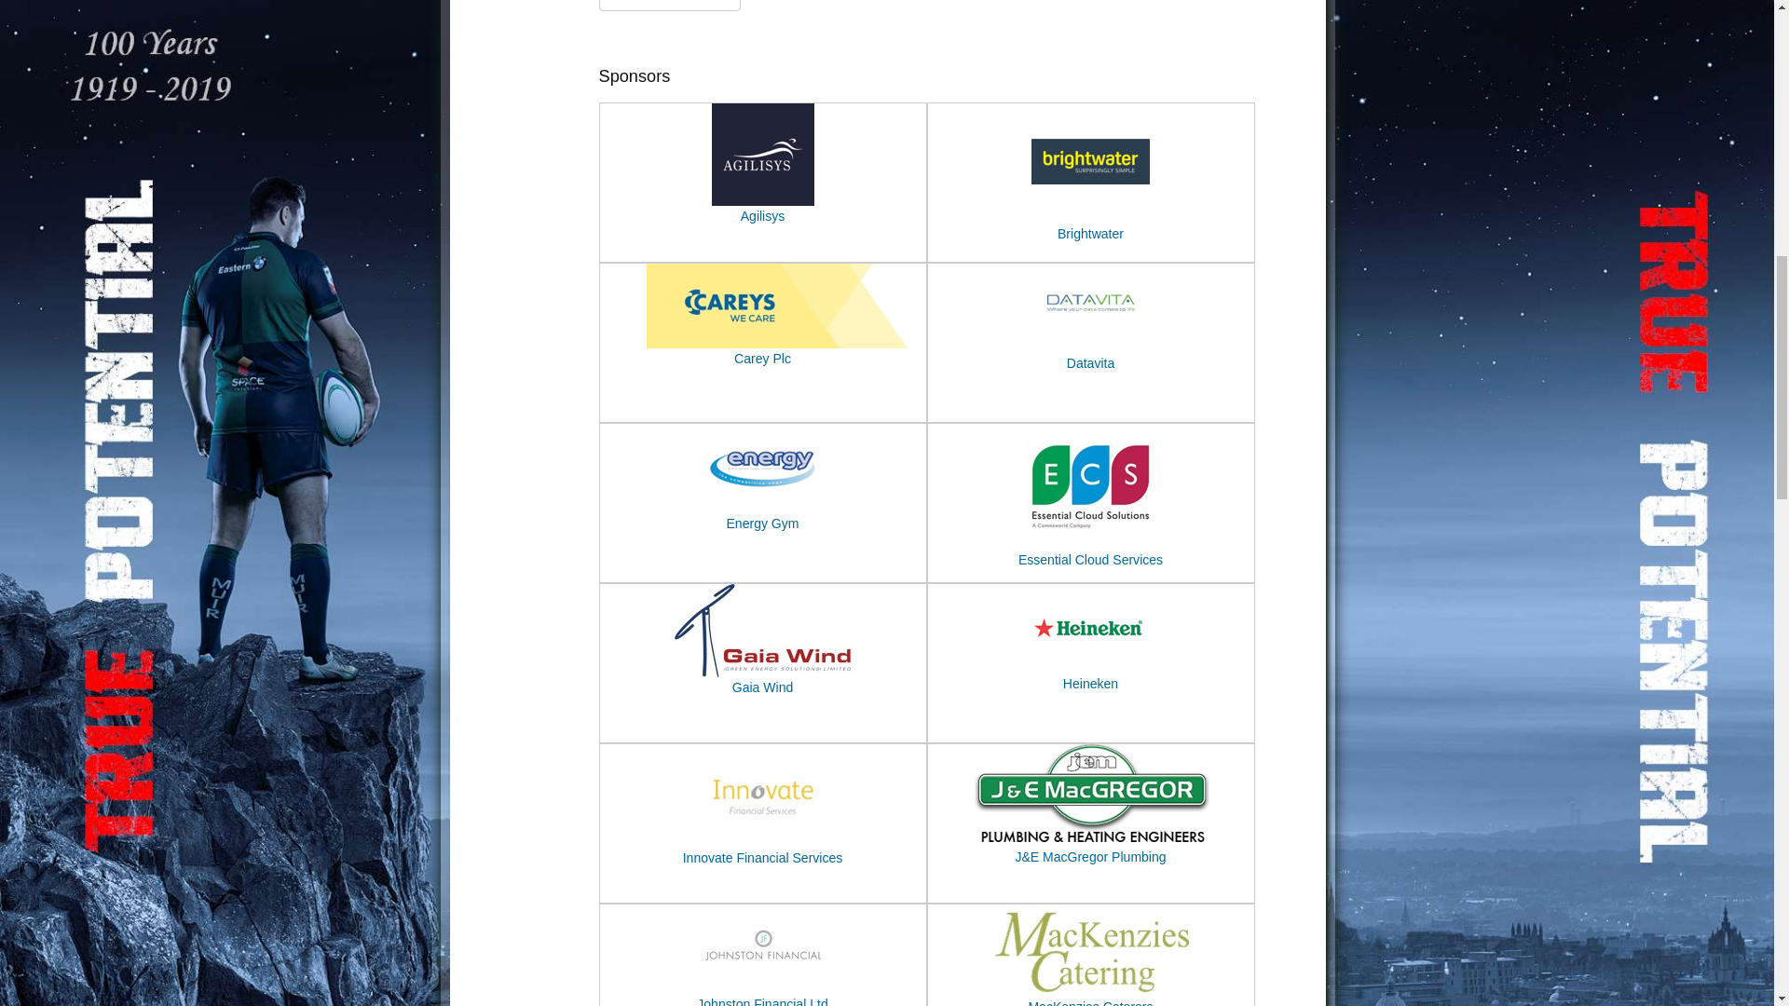 This screenshot has height=1006, width=1789. Describe the element at coordinates (762, 201) in the screenshot. I see `Agilisys` at that location.